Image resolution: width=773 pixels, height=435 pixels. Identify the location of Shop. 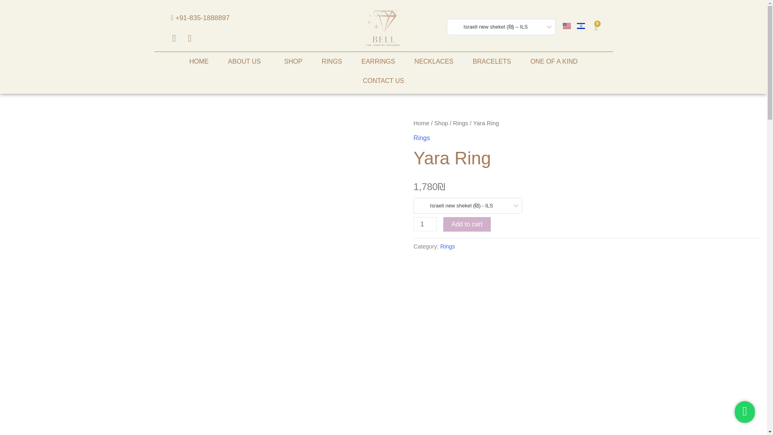
(466, 224).